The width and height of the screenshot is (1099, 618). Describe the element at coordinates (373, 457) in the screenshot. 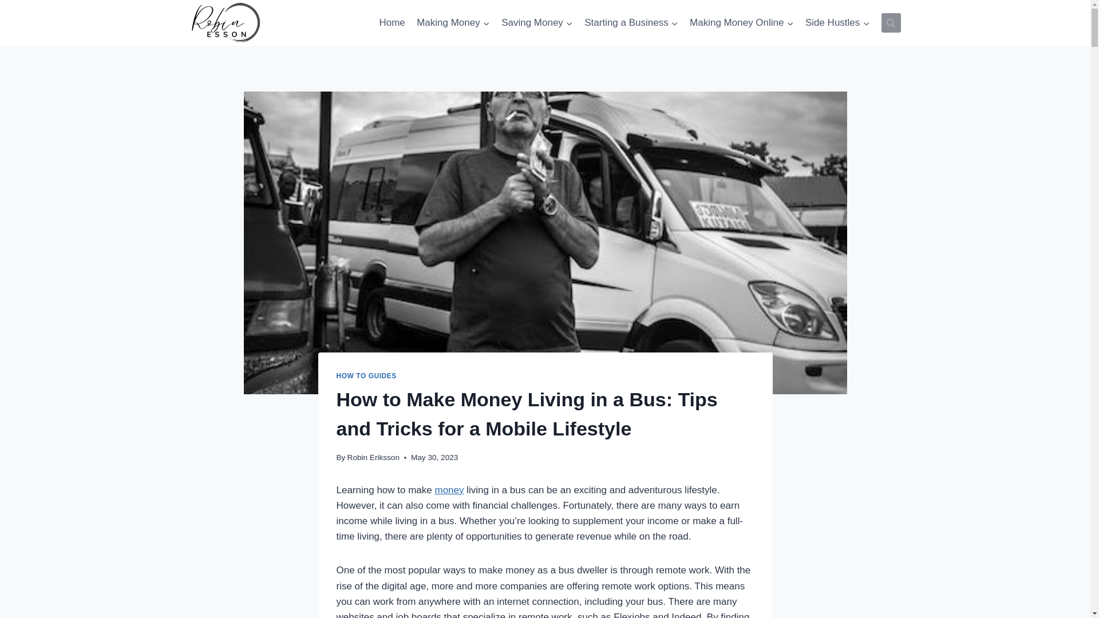

I see `Robin Eriksson` at that location.